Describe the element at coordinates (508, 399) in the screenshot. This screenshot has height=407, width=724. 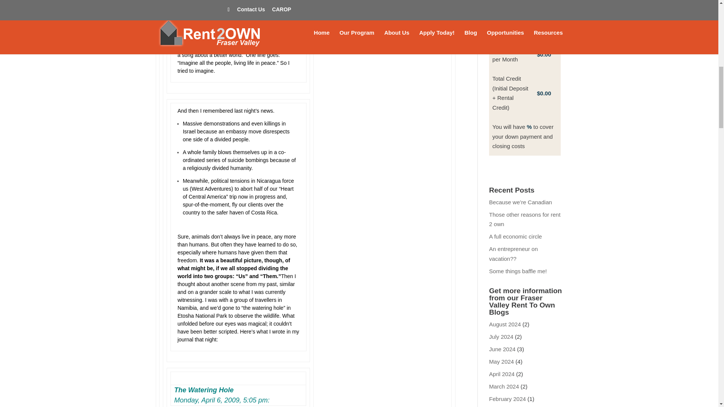
I see `February 2024` at that location.